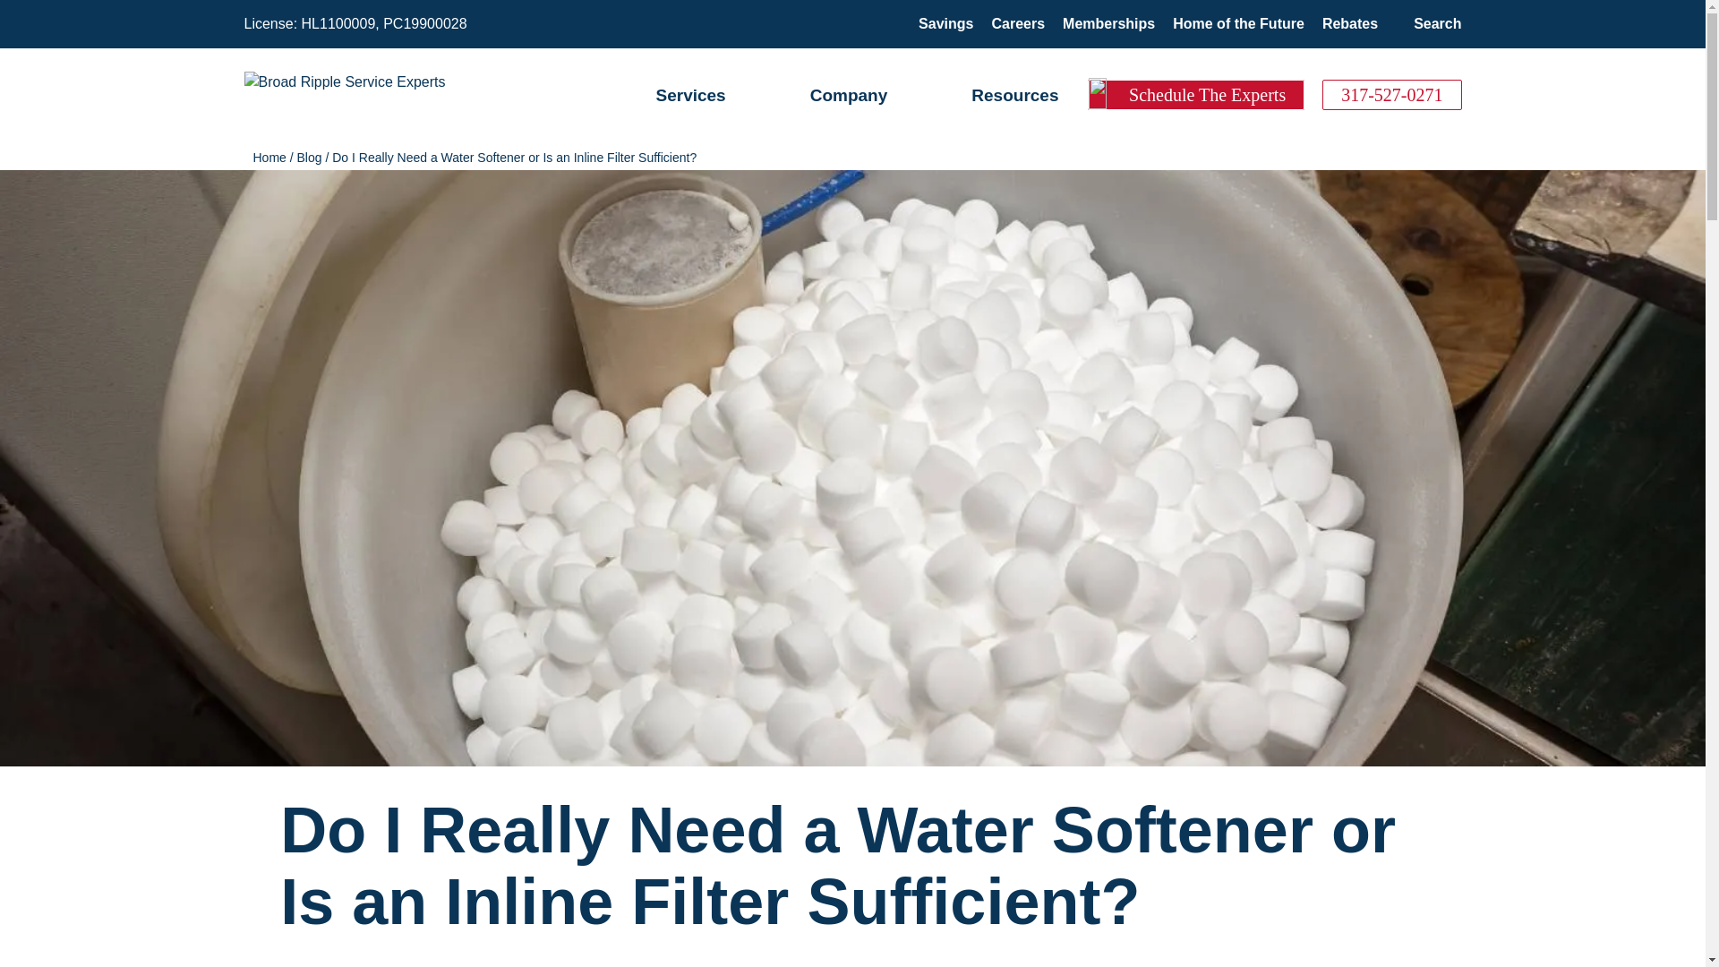  Describe the element at coordinates (1018, 23) in the screenshot. I see `Careers` at that location.